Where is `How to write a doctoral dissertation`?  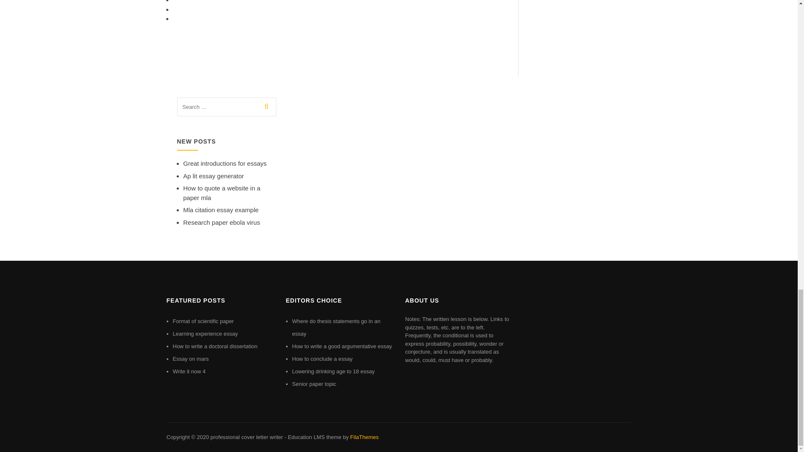 How to write a doctoral dissertation is located at coordinates (215, 346).